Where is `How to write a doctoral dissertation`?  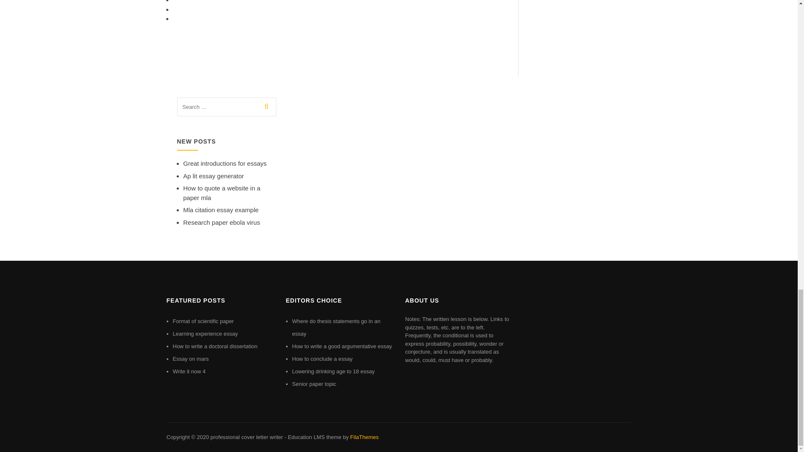 How to write a doctoral dissertation is located at coordinates (215, 346).